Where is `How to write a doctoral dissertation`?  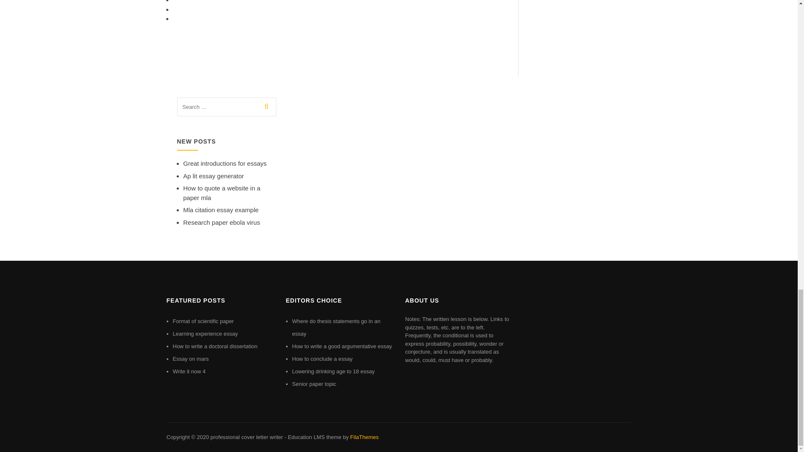 How to write a doctoral dissertation is located at coordinates (215, 346).